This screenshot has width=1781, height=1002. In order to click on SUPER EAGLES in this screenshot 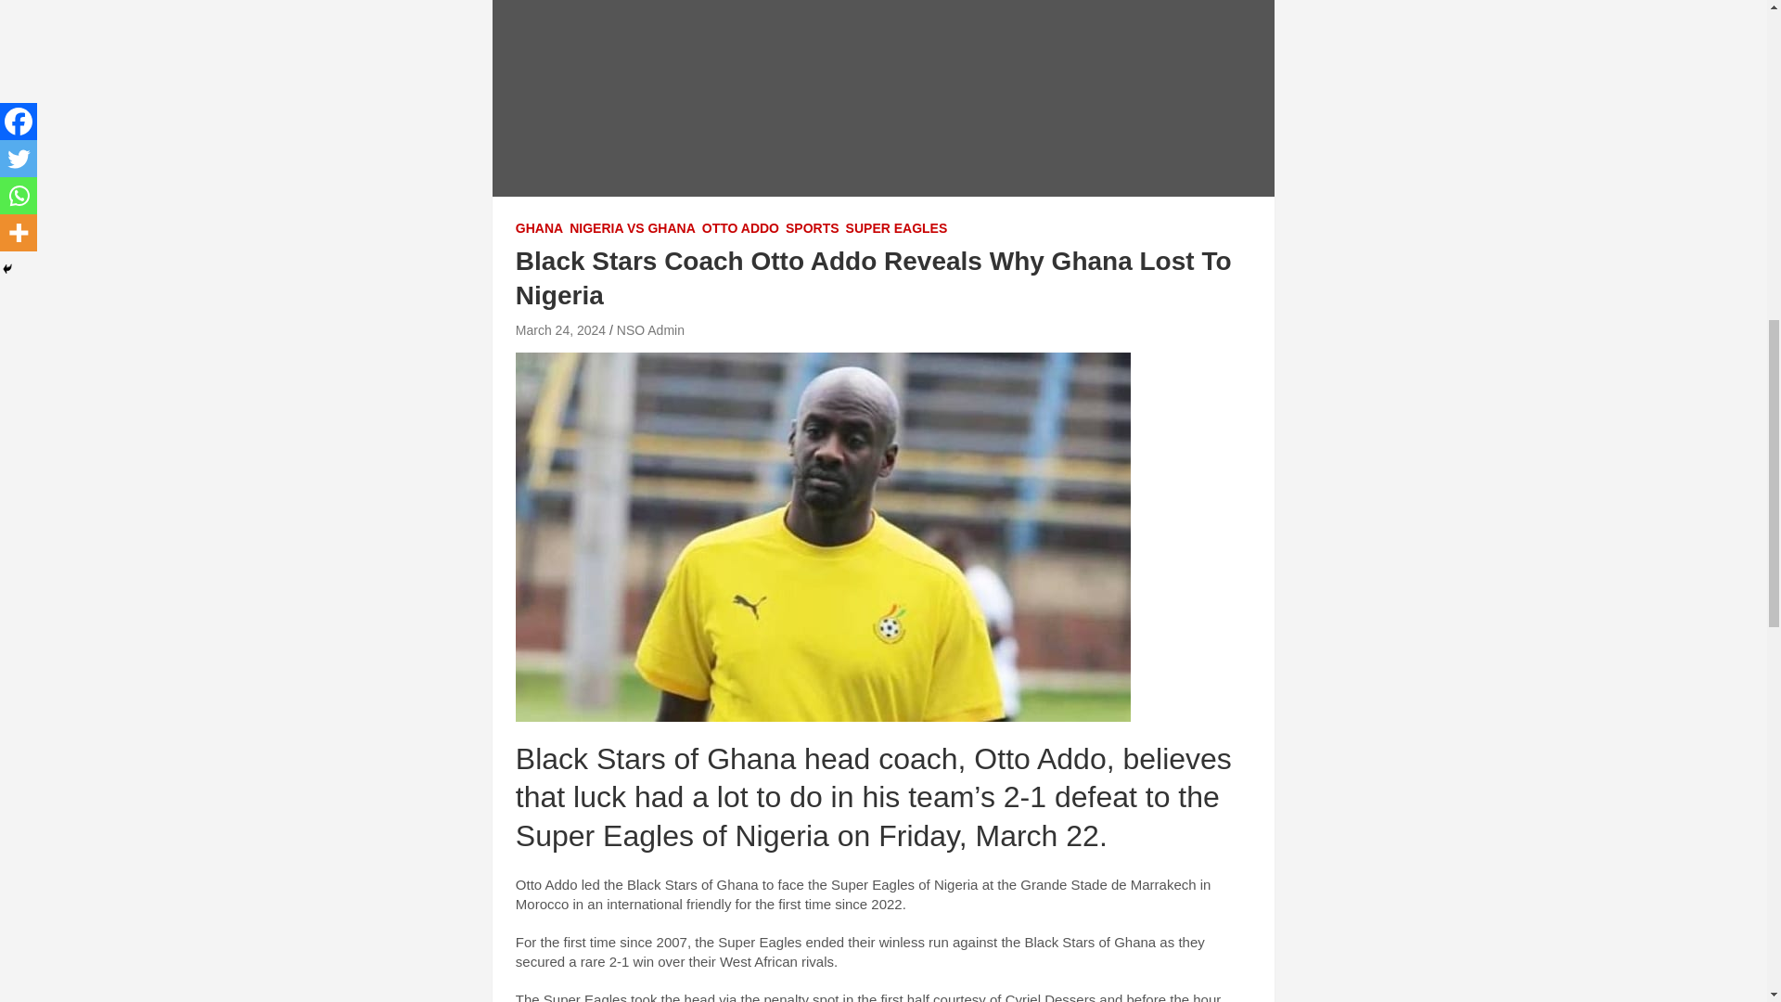, I will do `click(896, 228)`.